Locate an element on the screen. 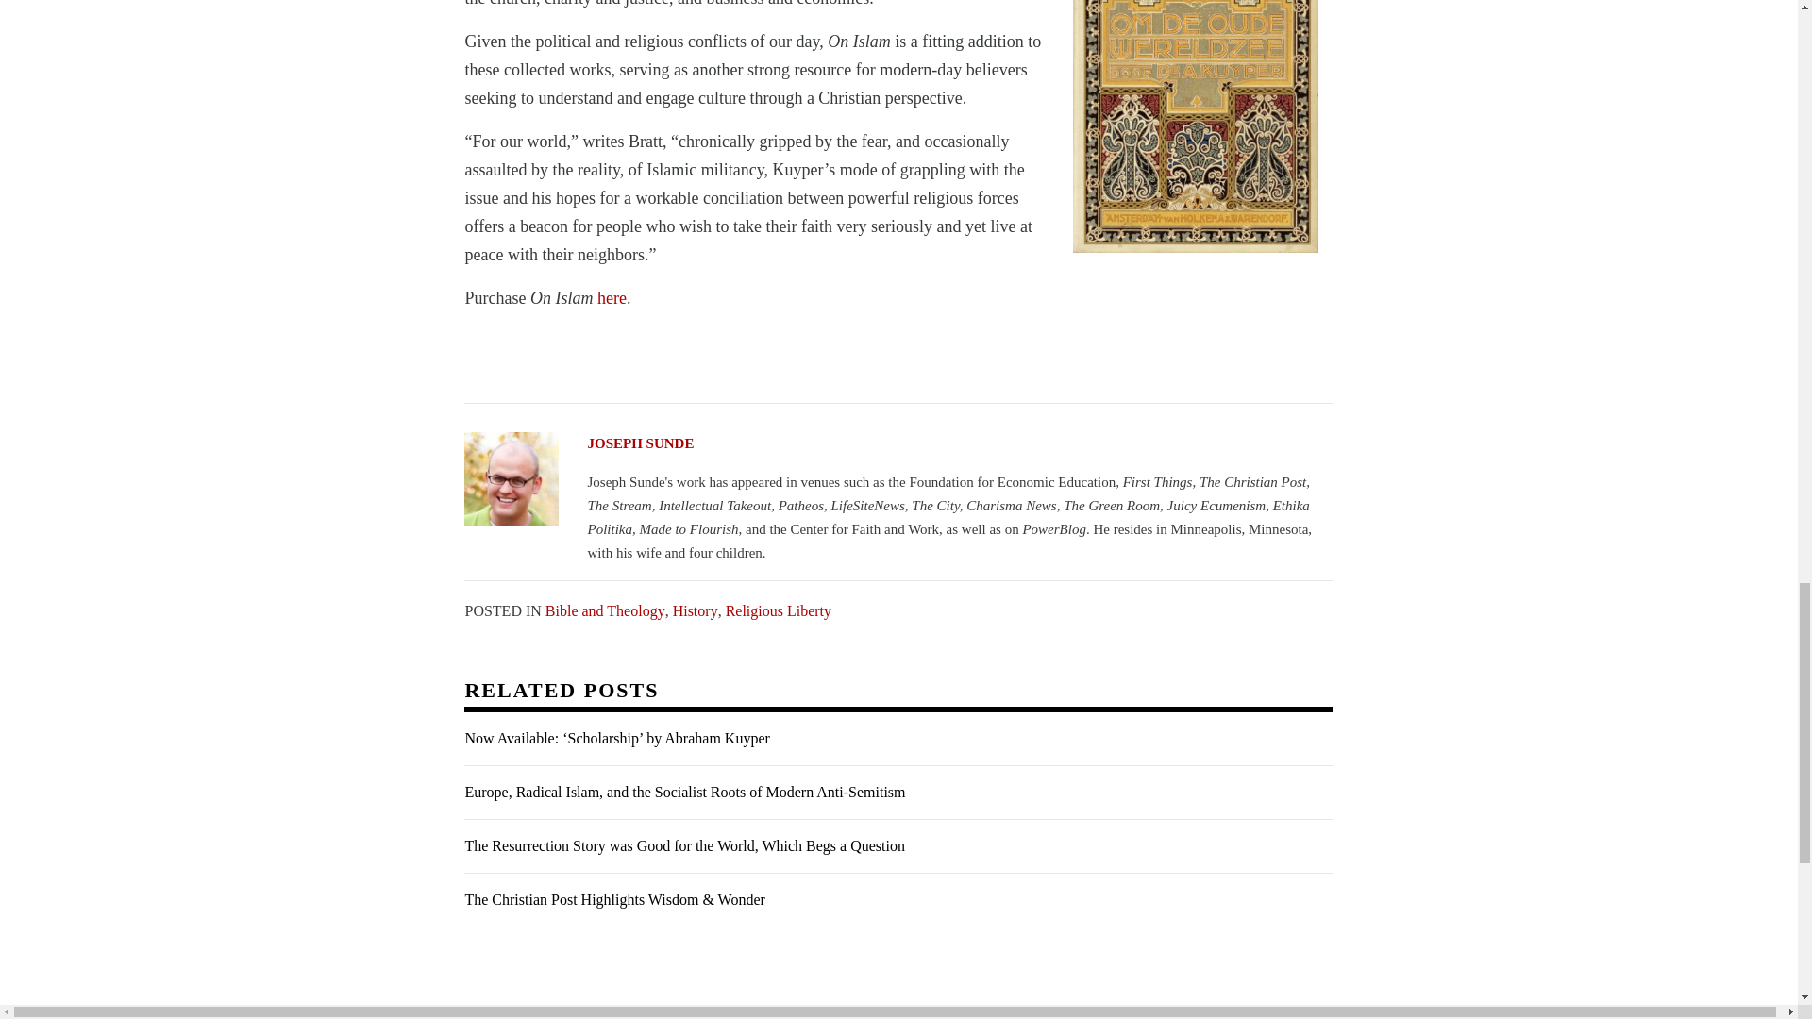 This screenshot has height=1019, width=1812. Religious Liberty is located at coordinates (779, 610).